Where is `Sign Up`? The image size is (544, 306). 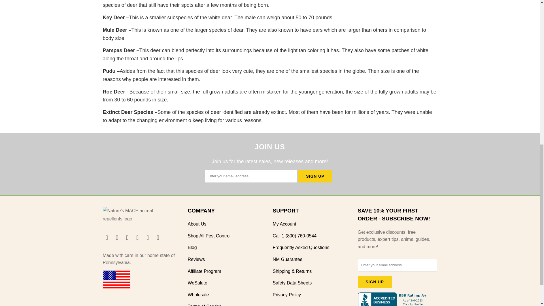 Sign Up is located at coordinates (315, 176).